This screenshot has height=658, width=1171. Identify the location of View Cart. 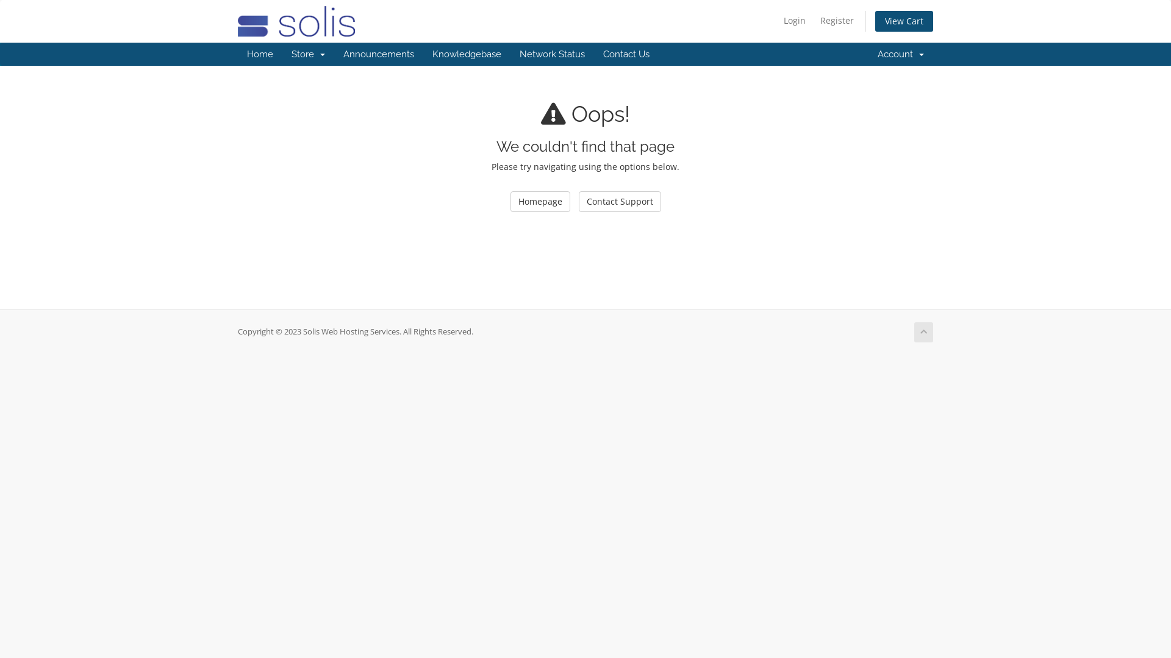
(904, 21).